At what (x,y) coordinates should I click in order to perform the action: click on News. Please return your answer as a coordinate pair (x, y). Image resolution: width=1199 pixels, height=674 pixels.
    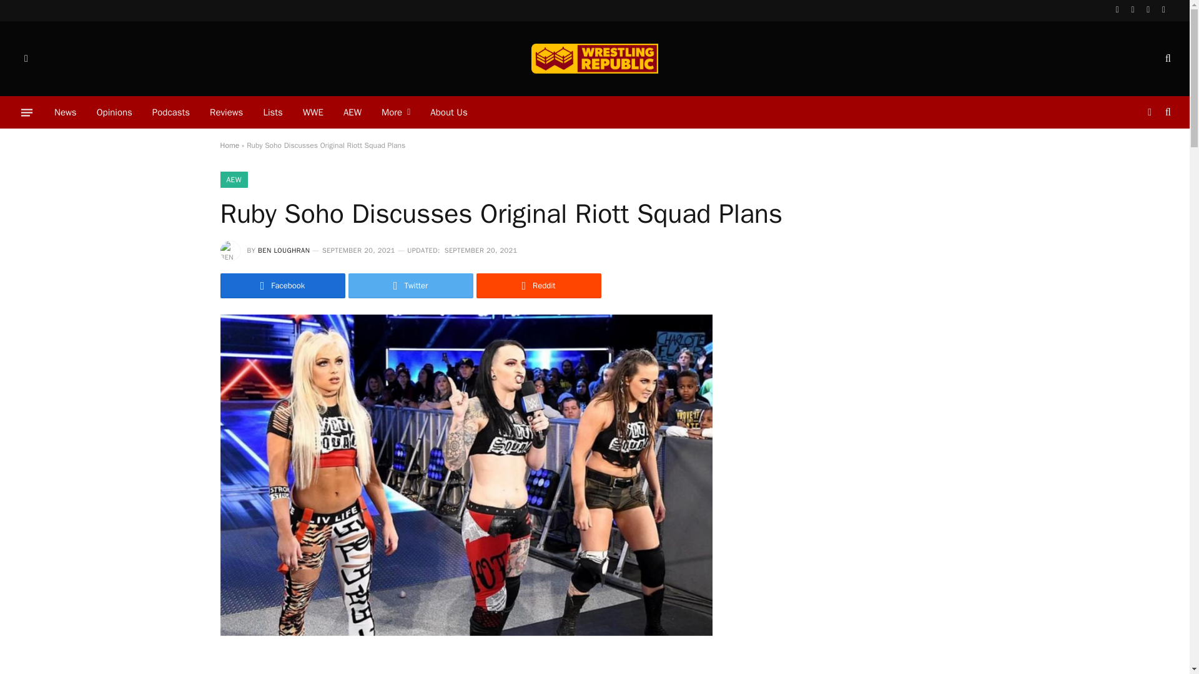
    Looking at the image, I should click on (65, 112).